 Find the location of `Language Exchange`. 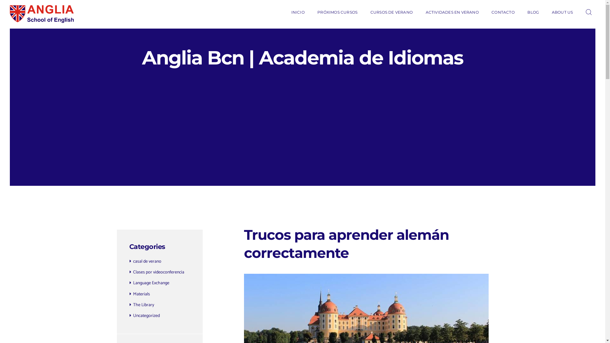

Language Exchange is located at coordinates (151, 283).